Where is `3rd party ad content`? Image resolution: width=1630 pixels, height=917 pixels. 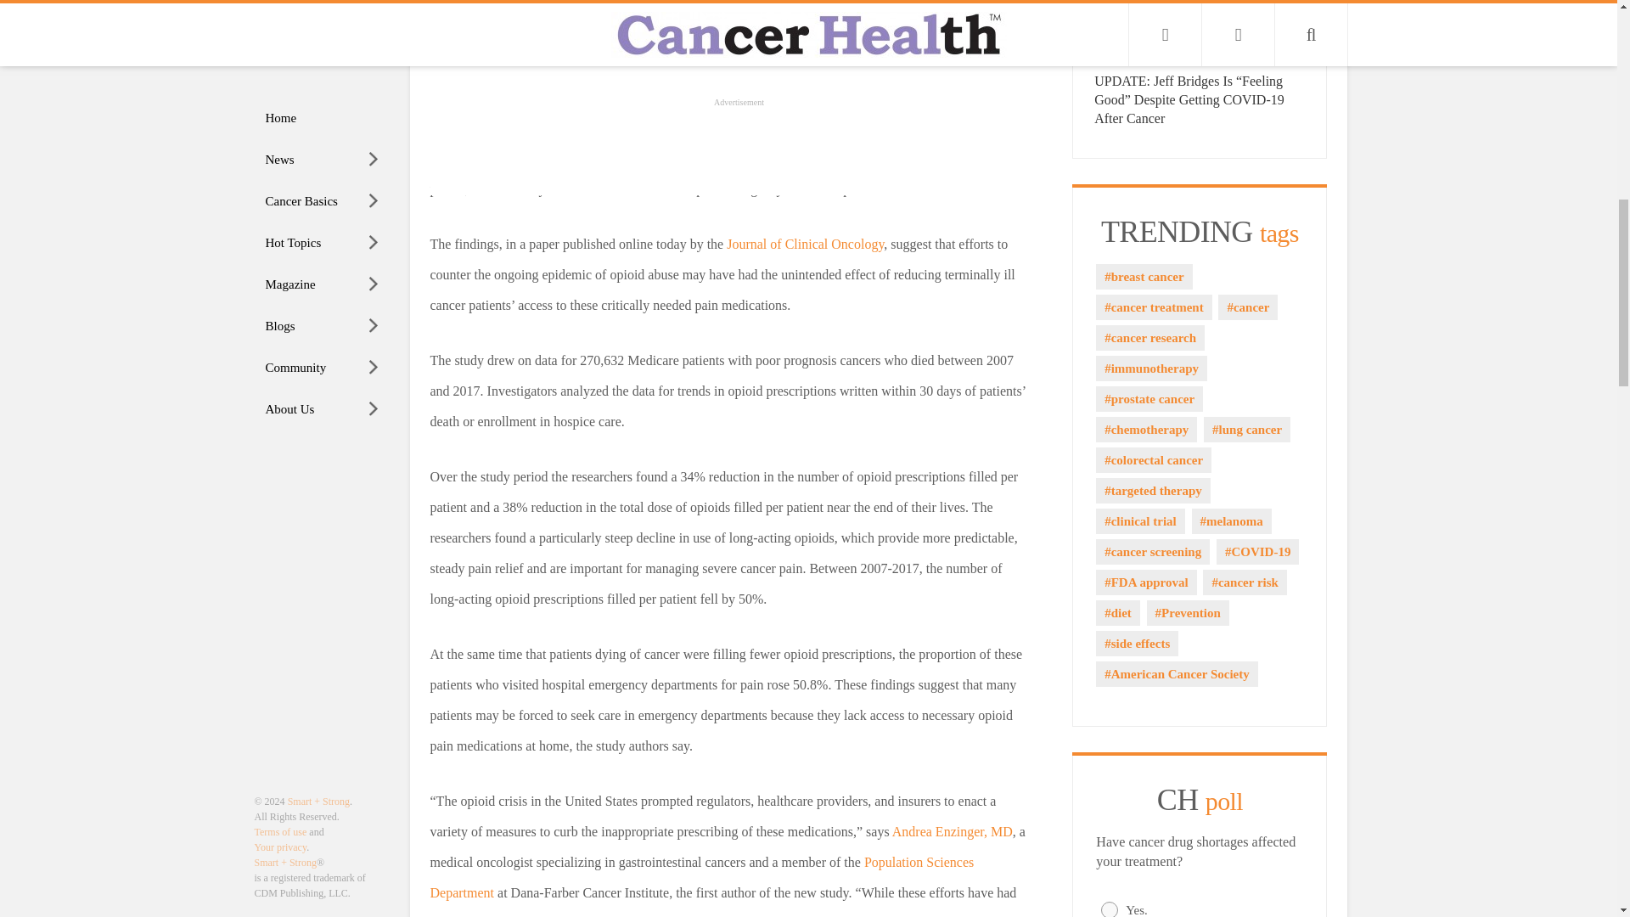 3rd party ad content is located at coordinates (730, 39).